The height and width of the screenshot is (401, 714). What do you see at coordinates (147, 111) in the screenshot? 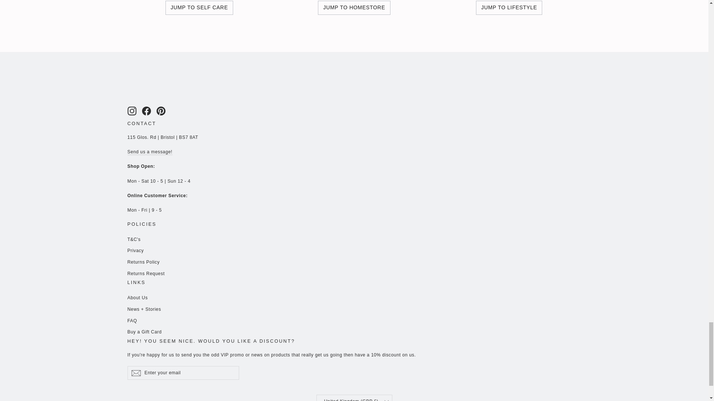
I see `USTUDIO on Facebook` at bounding box center [147, 111].